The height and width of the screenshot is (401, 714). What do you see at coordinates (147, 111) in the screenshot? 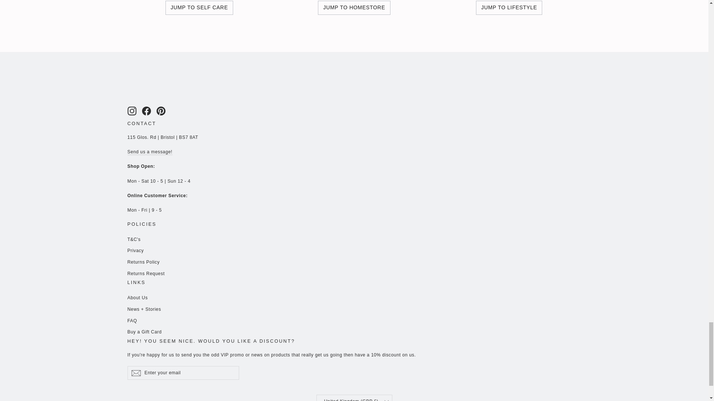
I see `USTUDIO on Facebook` at bounding box center [147, 111].